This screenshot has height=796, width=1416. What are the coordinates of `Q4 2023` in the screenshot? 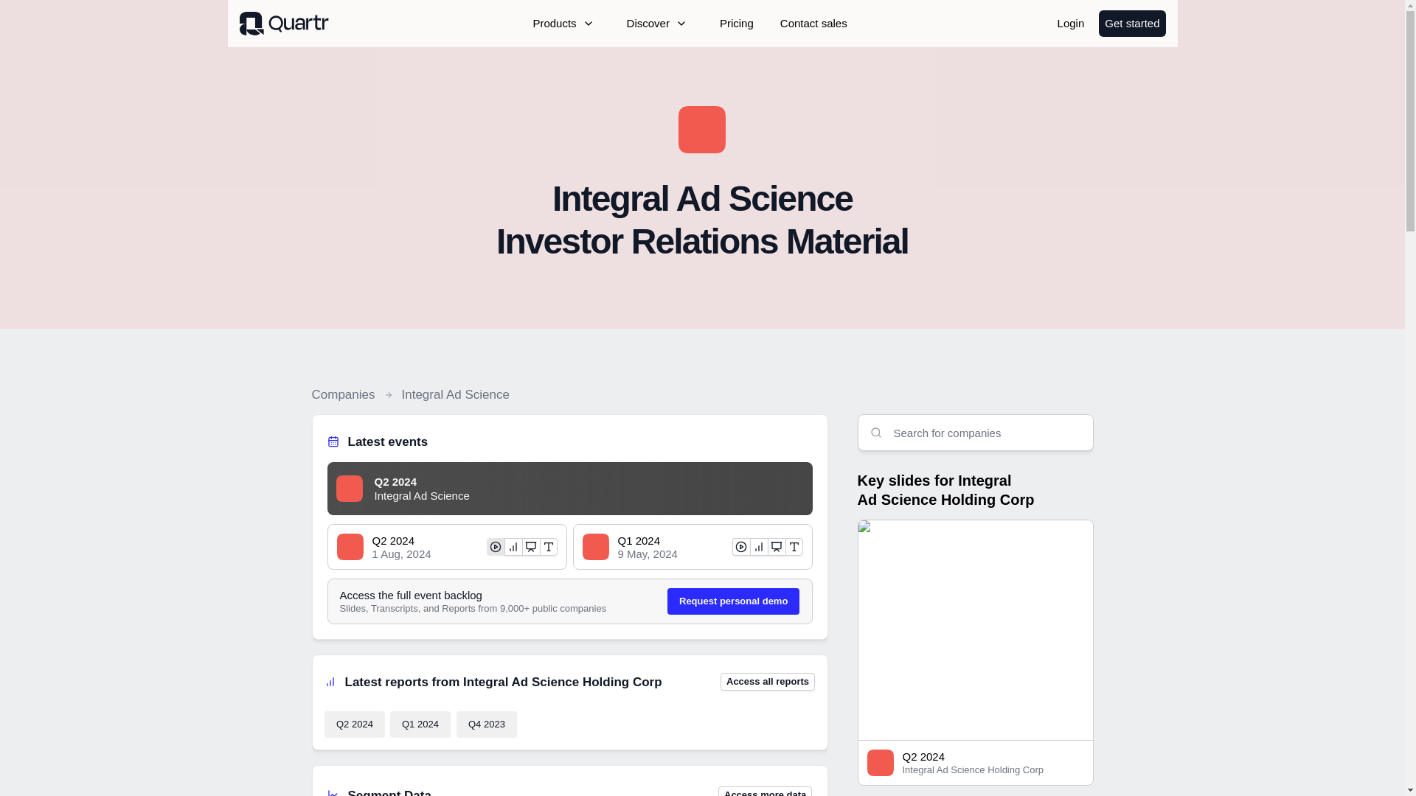 It's located at (486, 725).